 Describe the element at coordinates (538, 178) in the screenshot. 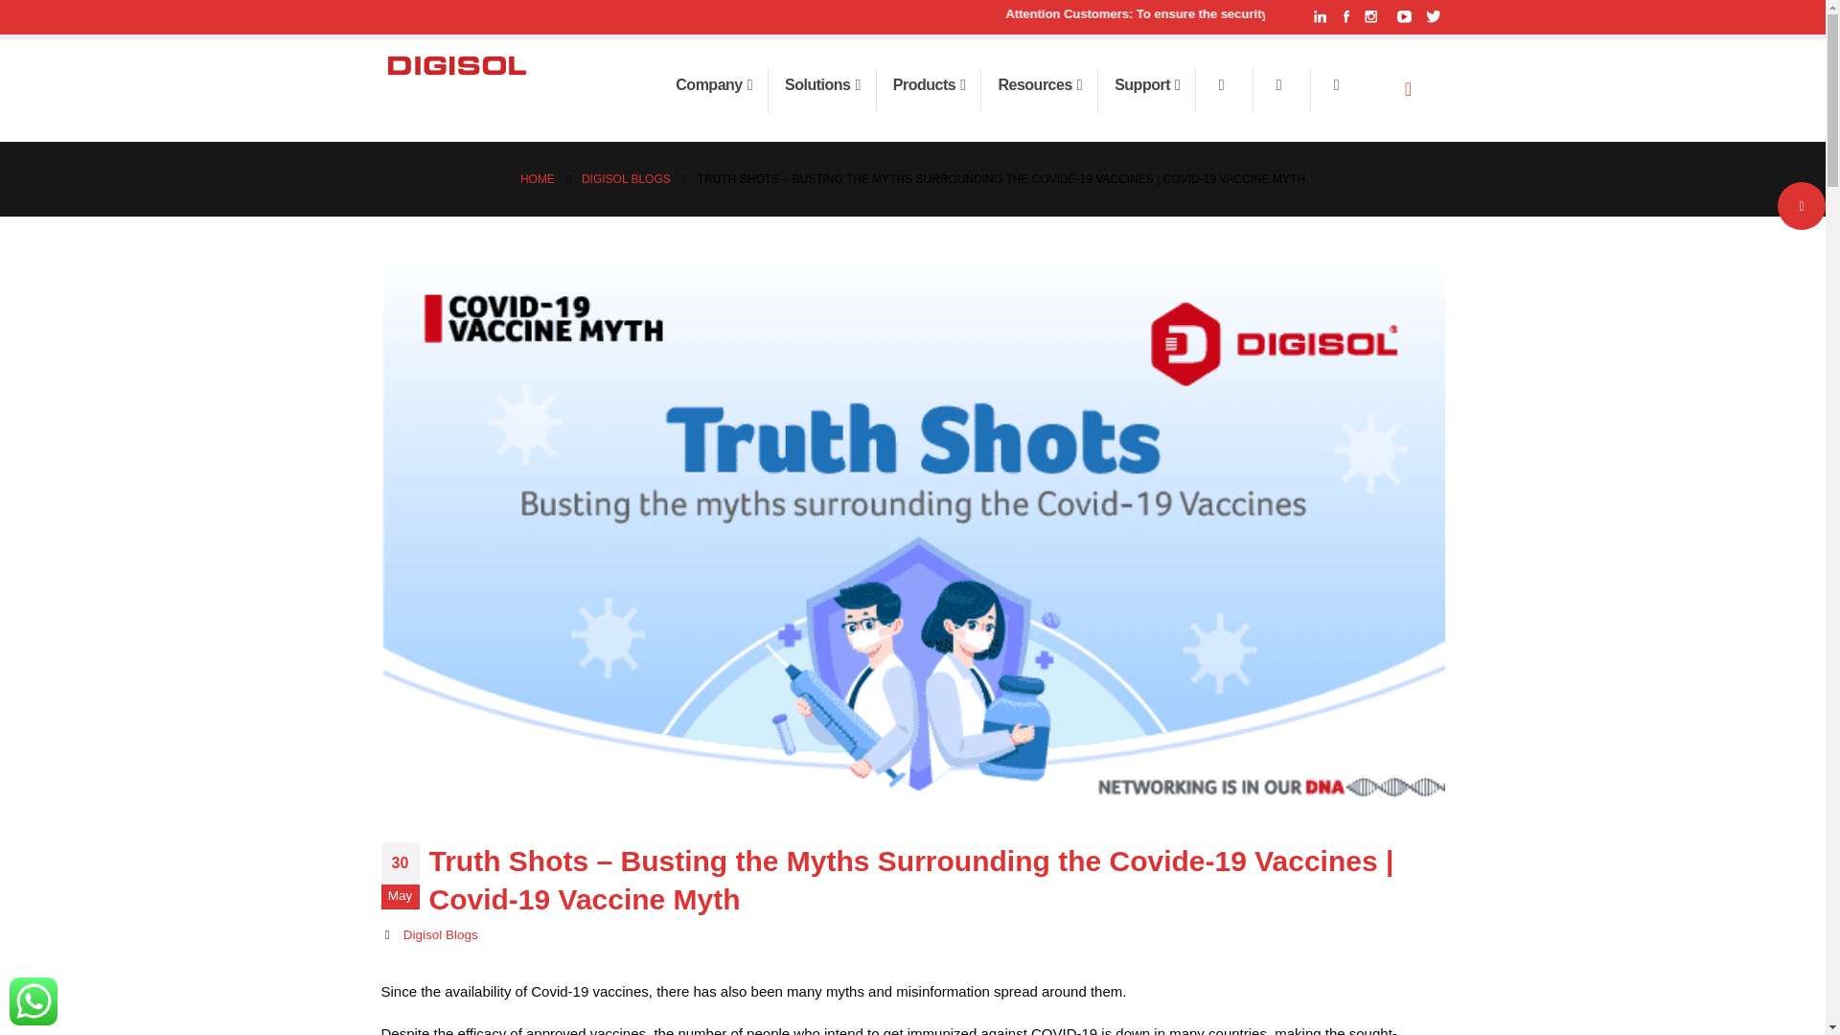

I see `Go to Home Page` at that location.